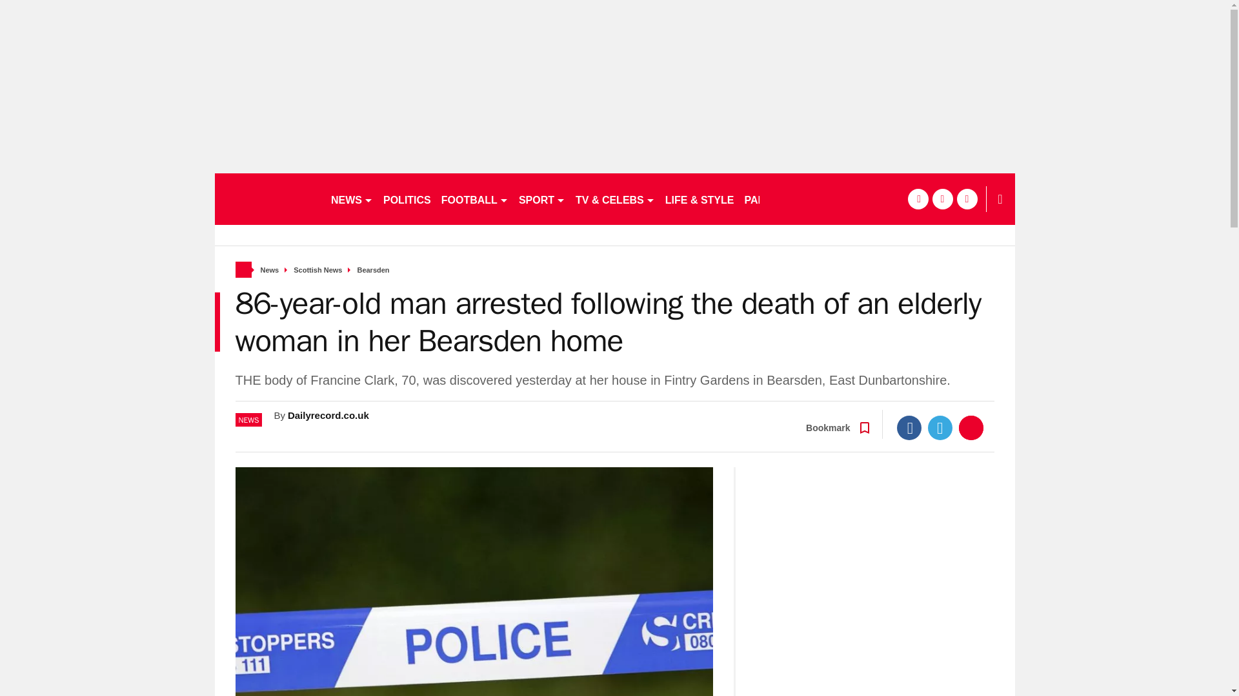 The height and width of the screenshot is (696, 1239). I want to click on POLITICS, so click(407, 198).